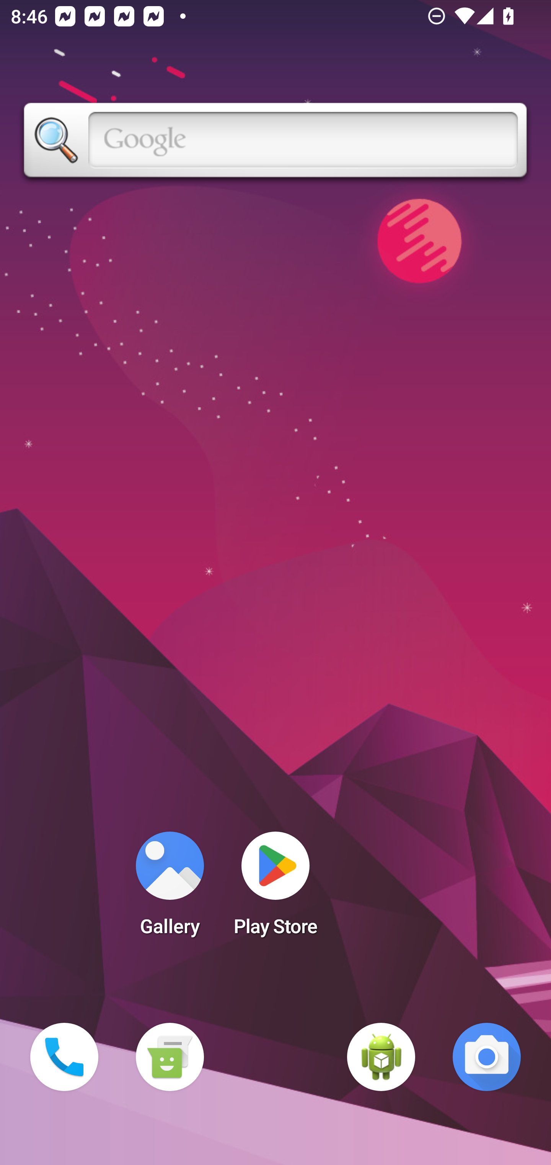 The image size is (551, 1165). I want to click on Messaging, so click(170, 1057).